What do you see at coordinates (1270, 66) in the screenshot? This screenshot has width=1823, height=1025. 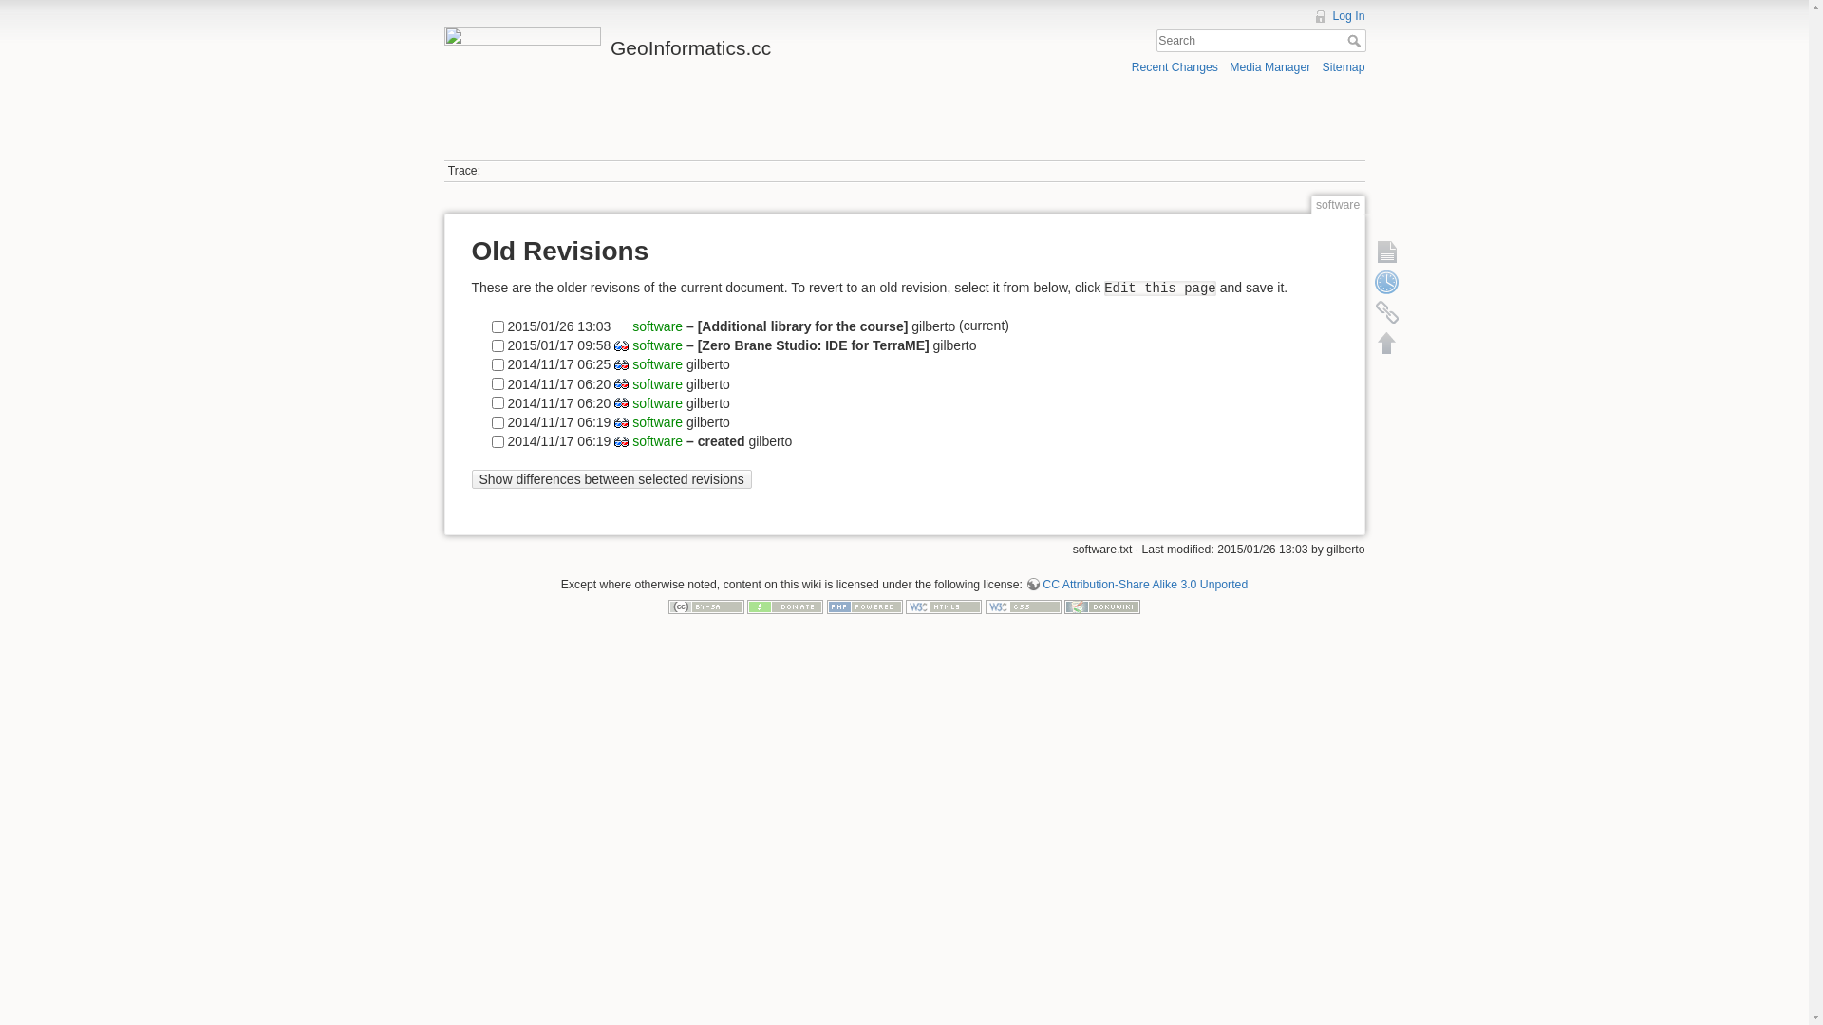 I see `Media Manager` at bounding box center [1270, 66].